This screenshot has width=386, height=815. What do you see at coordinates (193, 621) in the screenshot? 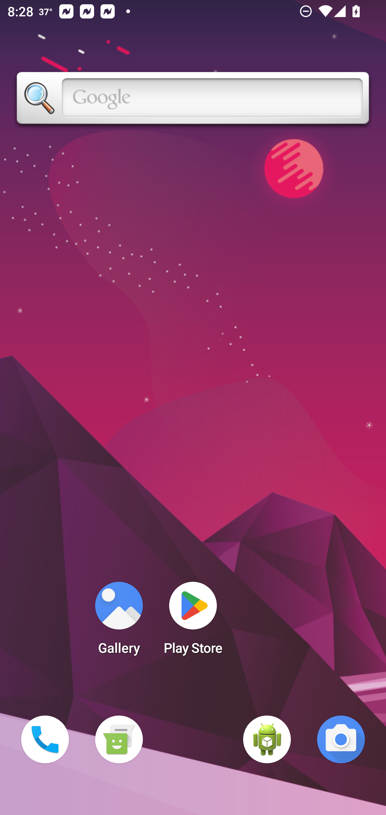
I see `Play Store` at bounding box center [193, 621].